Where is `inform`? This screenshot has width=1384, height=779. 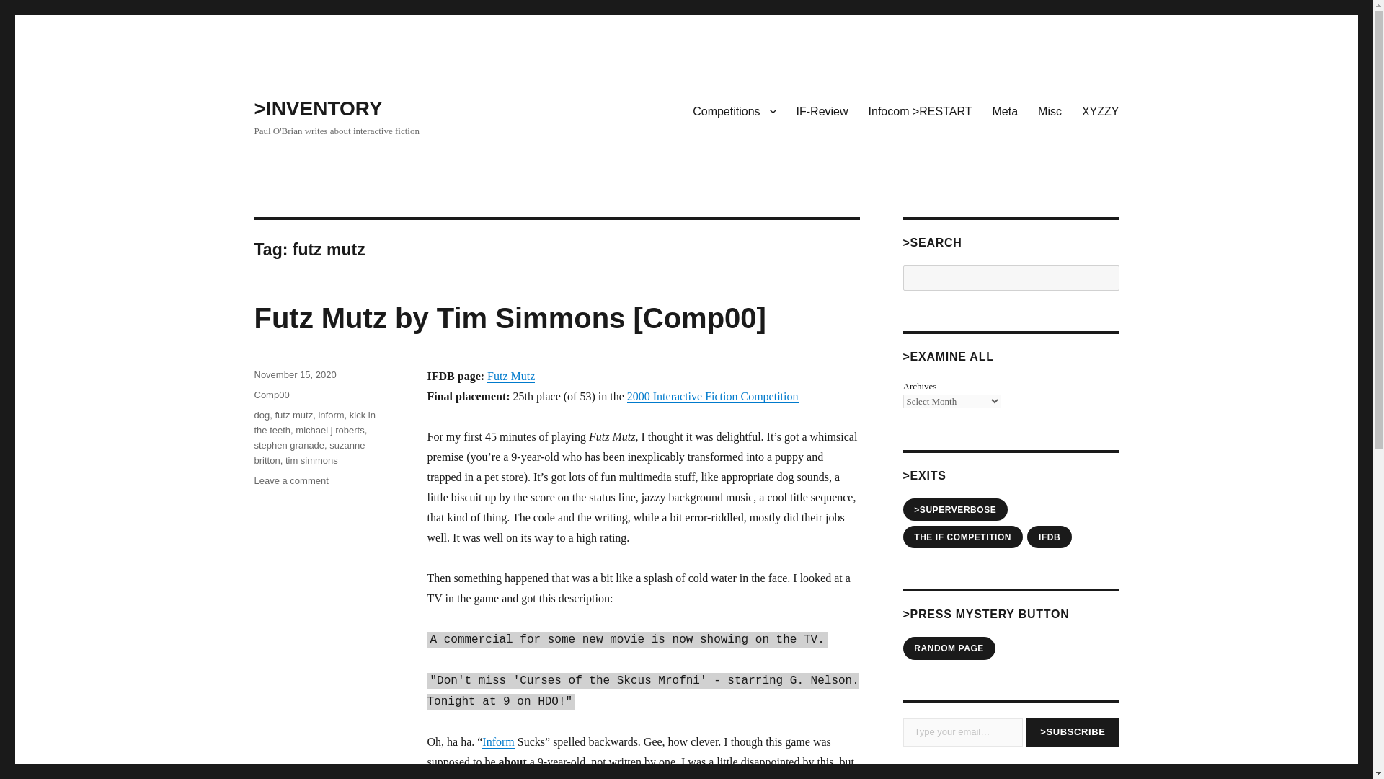
inform is located at coordinates (330, 415).